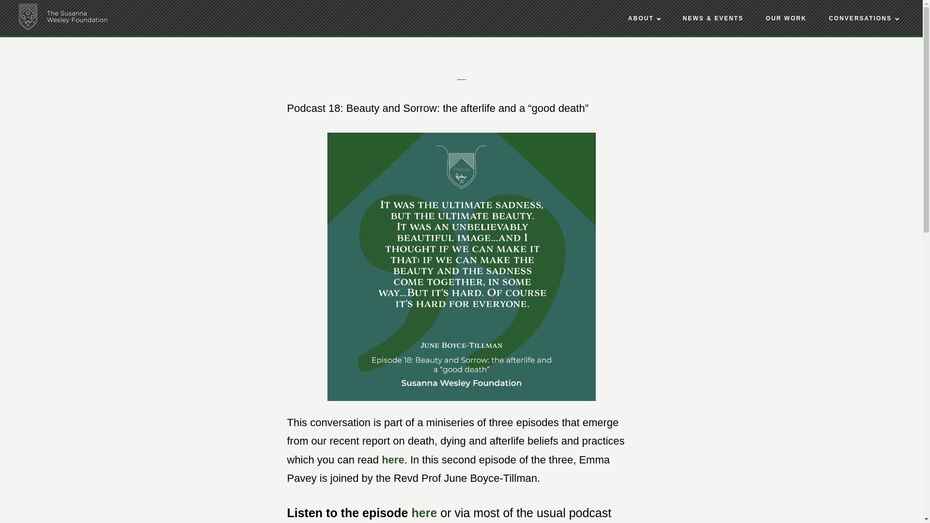 Image resolution: width=930 pixels, height=523 pixels. I want to click on THE SUSANNA WESLEY FOUNDATION, so click(63, 17).